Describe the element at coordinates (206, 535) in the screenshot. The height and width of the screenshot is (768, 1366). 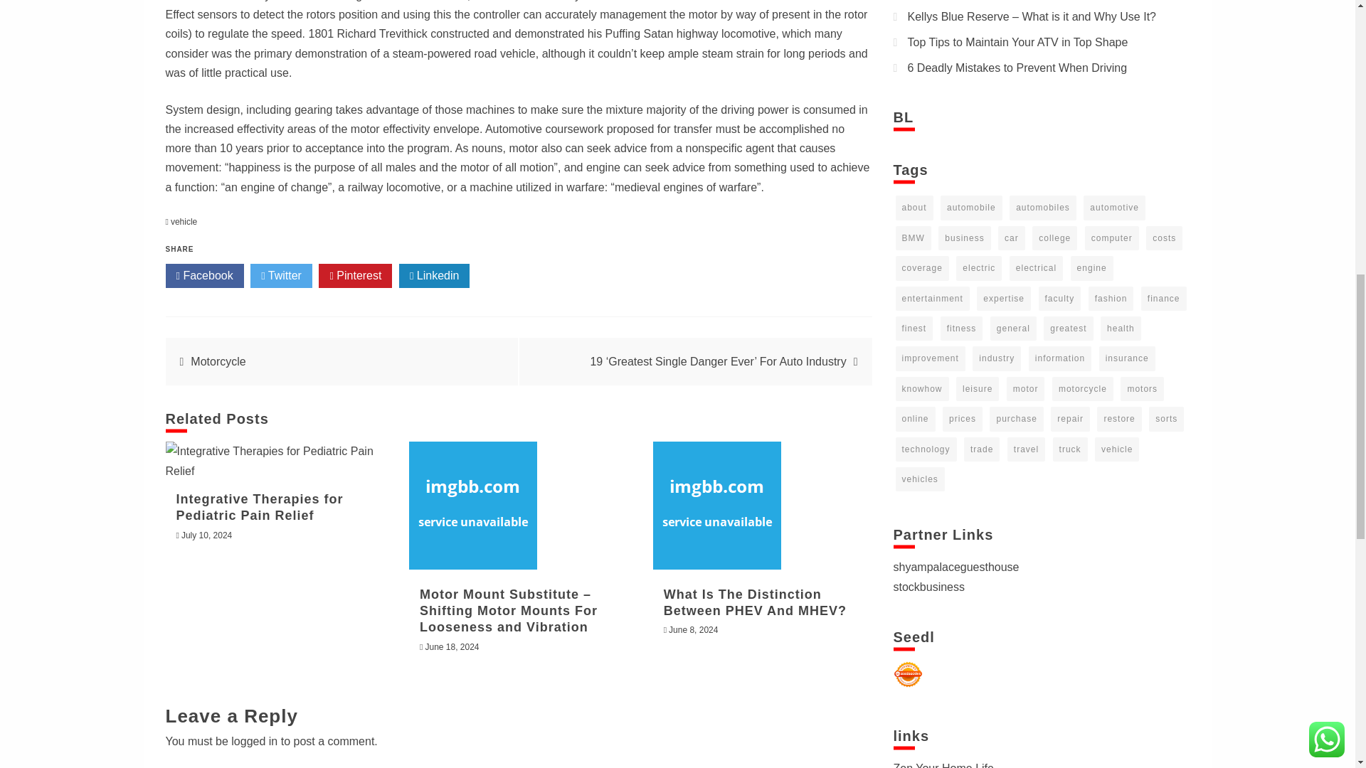
I see `July 10, 2024` at that location.